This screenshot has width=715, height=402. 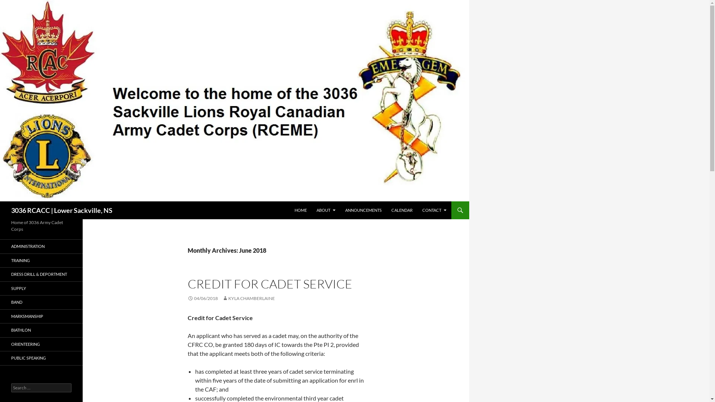 What do you see at coordinates (41, 331) in the screenshot?
I see `BIATHLON` at bounding box center [41, 331].